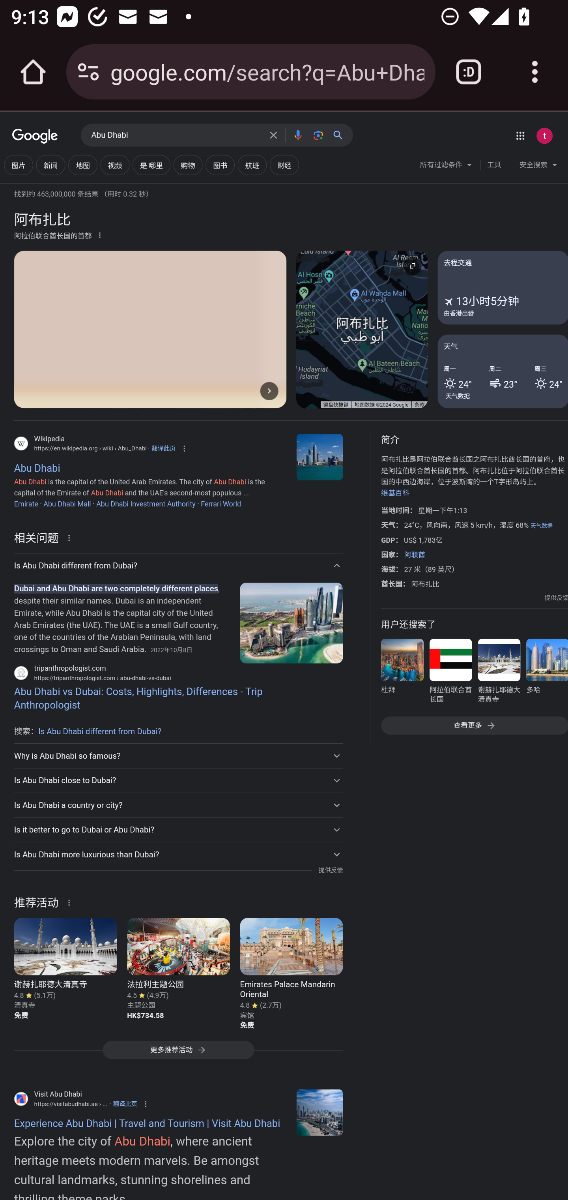 The height and width of the screenshot is (1200, 568). What do you see at coordinates (318, 135) in the screenshot?
I see `按图搜索` at bounding box center [318, 135].